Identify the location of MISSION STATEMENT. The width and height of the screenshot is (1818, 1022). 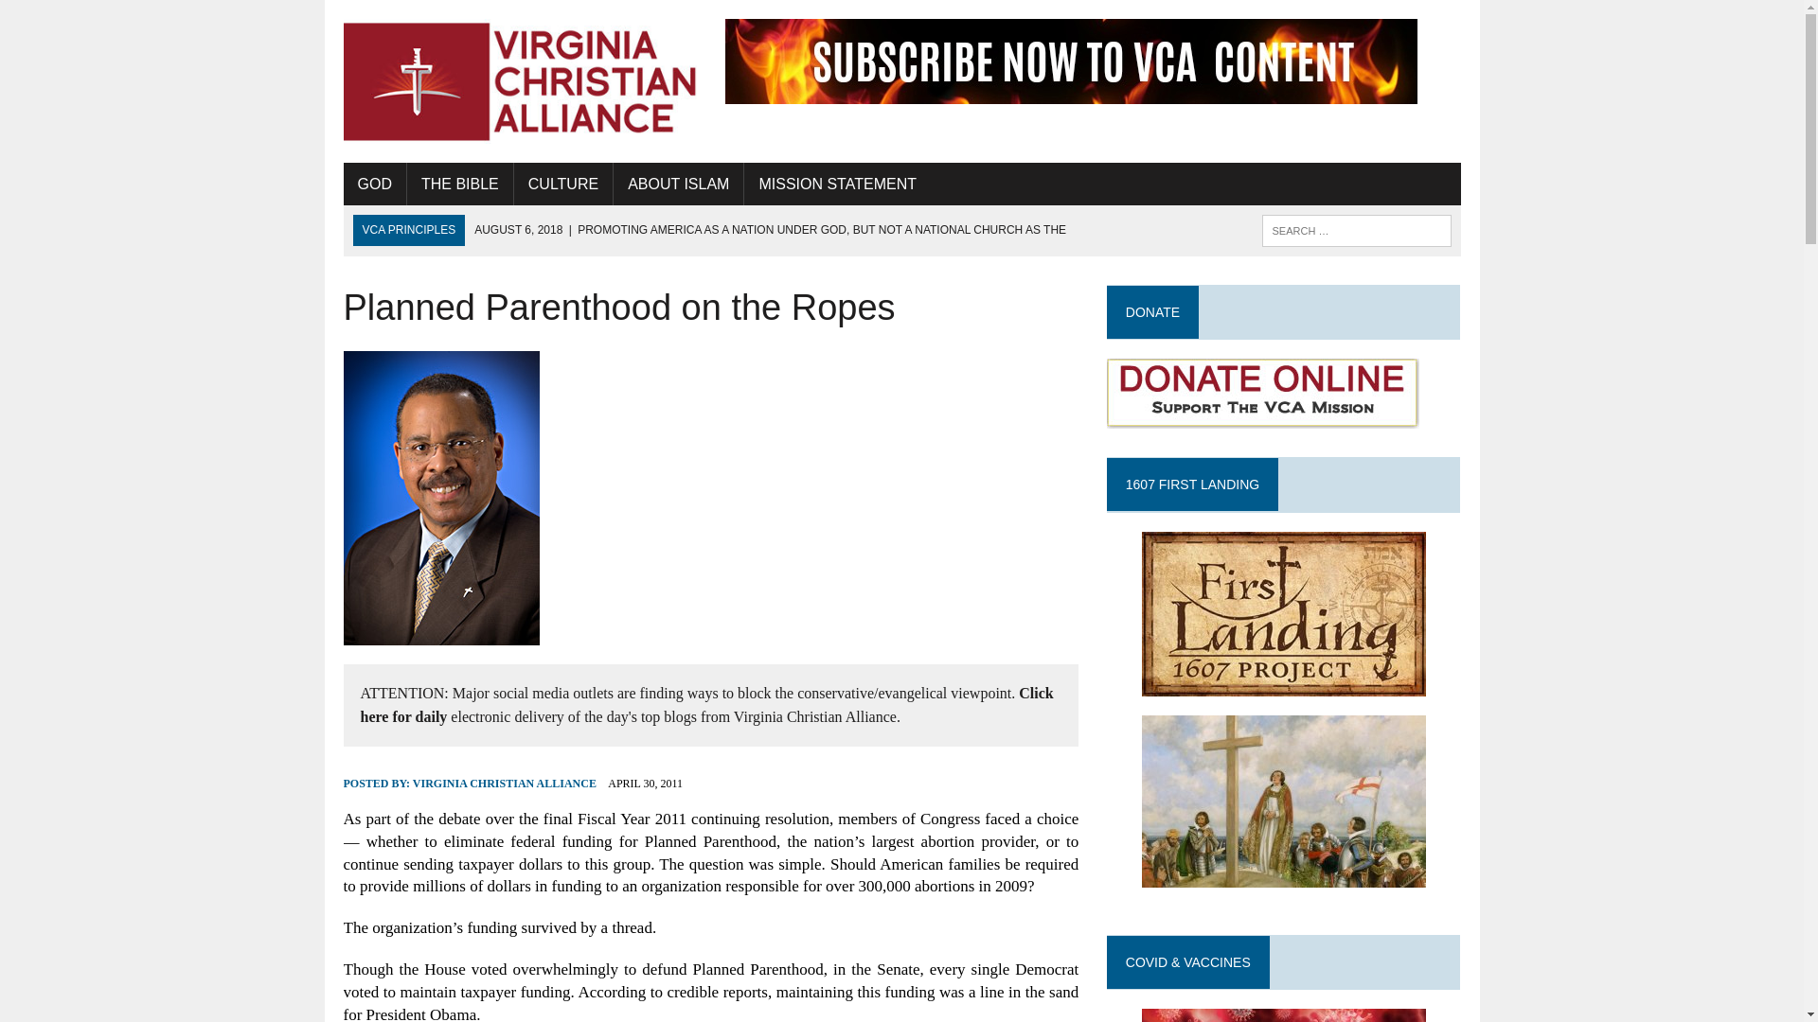
(837, 184).